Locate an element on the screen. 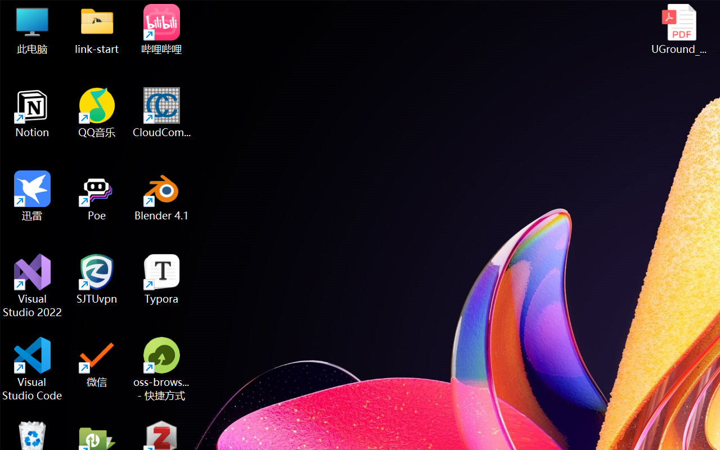 The width and height of the screenshot is (720, 450). Explain is located at coordinates (541, 265).